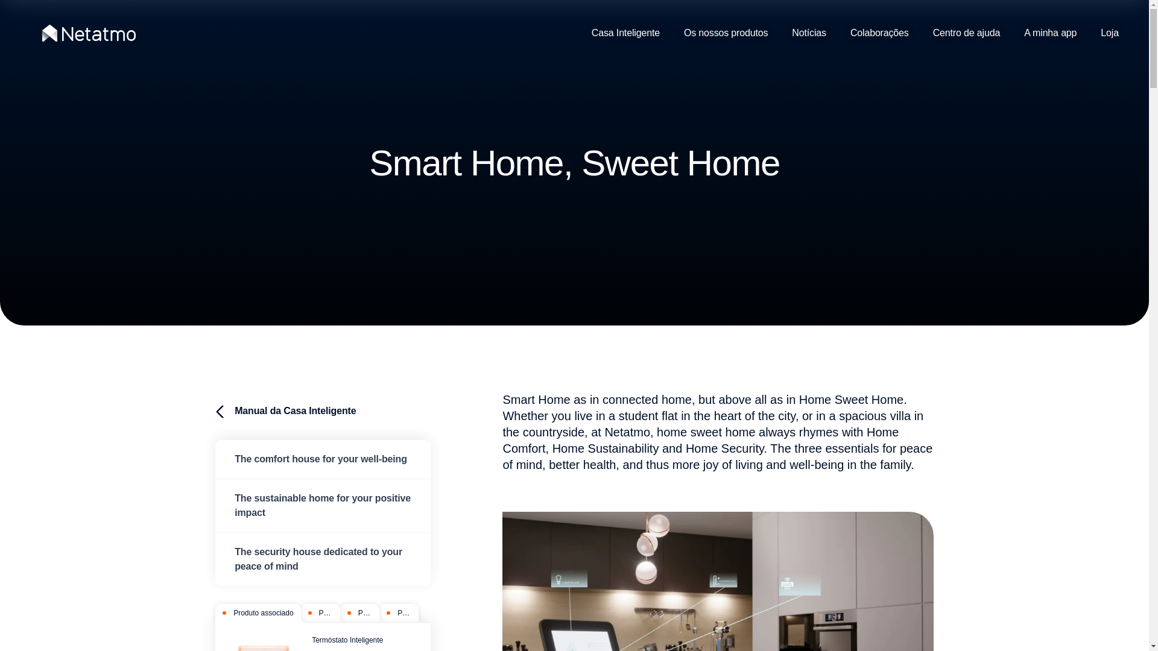 Image resolution: width=1158 pixels, height=651 pixels. What do you see at coordinates (725, 33) in the screenshot?
I see `Os nossos produtos` at bounding box center [725, 33].